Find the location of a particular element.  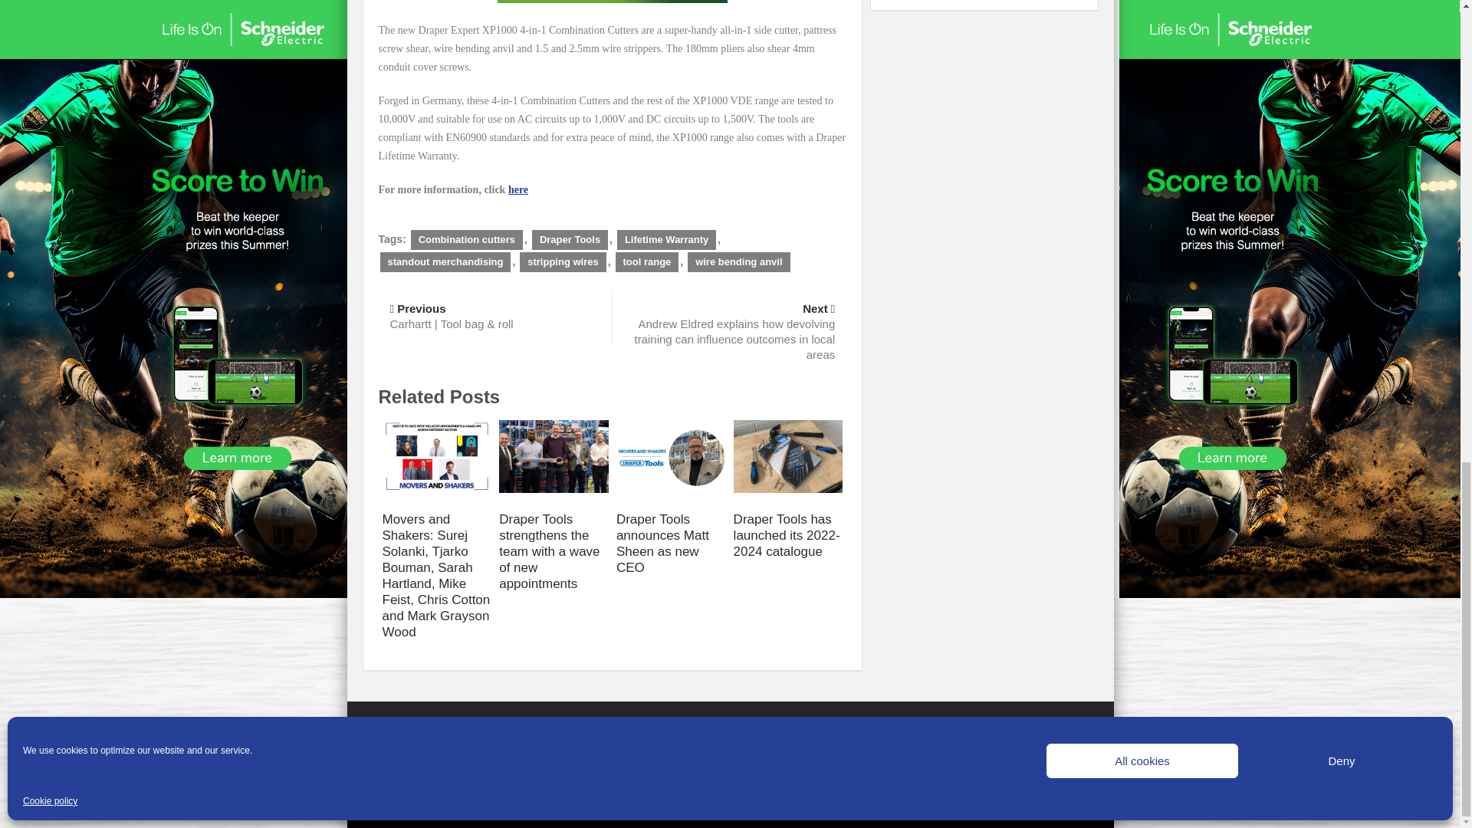

Lifetime Warranty is located at coordinates (665, 240).